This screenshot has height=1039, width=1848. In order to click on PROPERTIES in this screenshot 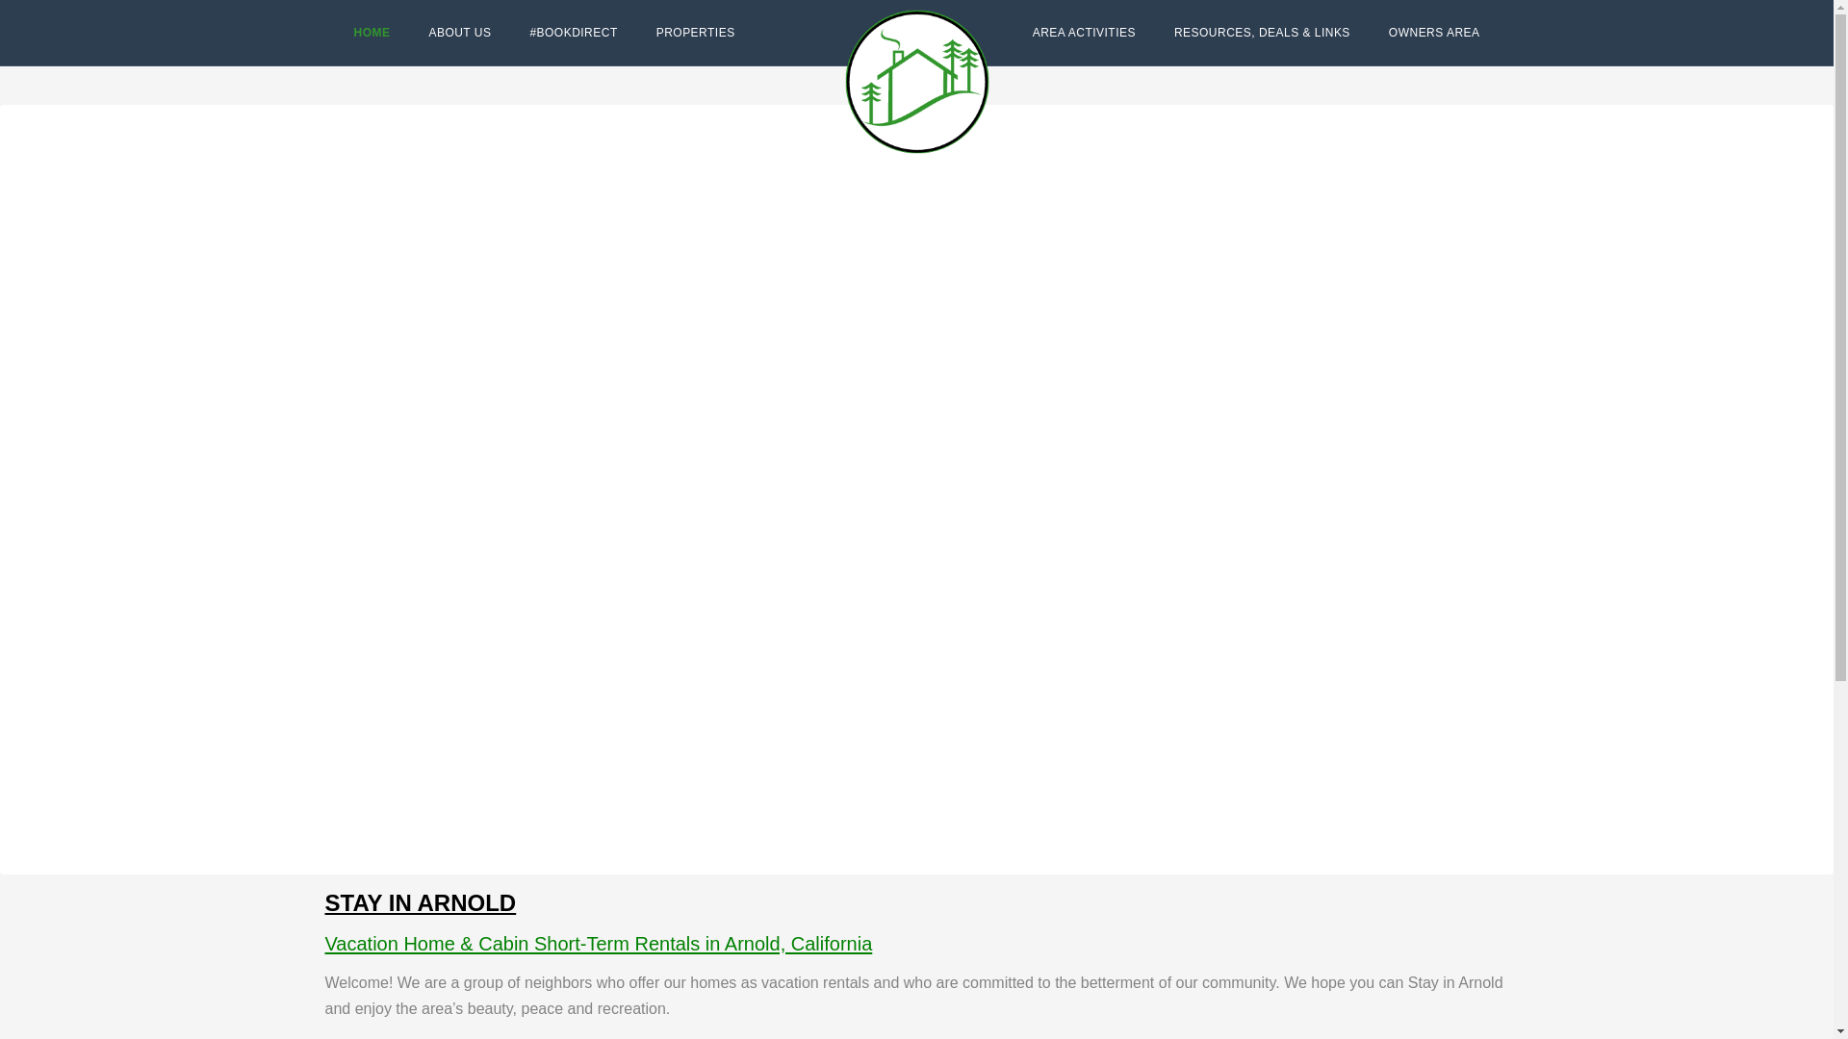, I will do `click(695, 33)`.